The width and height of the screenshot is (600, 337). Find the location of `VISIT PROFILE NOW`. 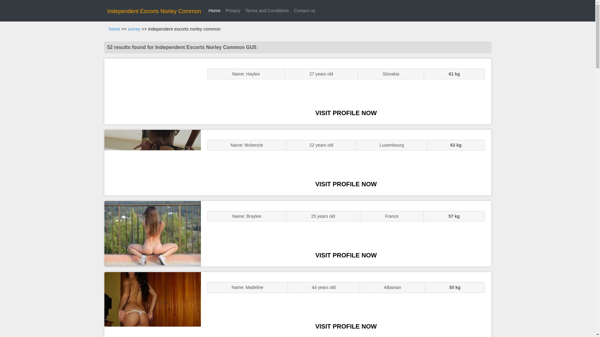

VISIT PROFILE NOW is located at coordinates (346, 113).